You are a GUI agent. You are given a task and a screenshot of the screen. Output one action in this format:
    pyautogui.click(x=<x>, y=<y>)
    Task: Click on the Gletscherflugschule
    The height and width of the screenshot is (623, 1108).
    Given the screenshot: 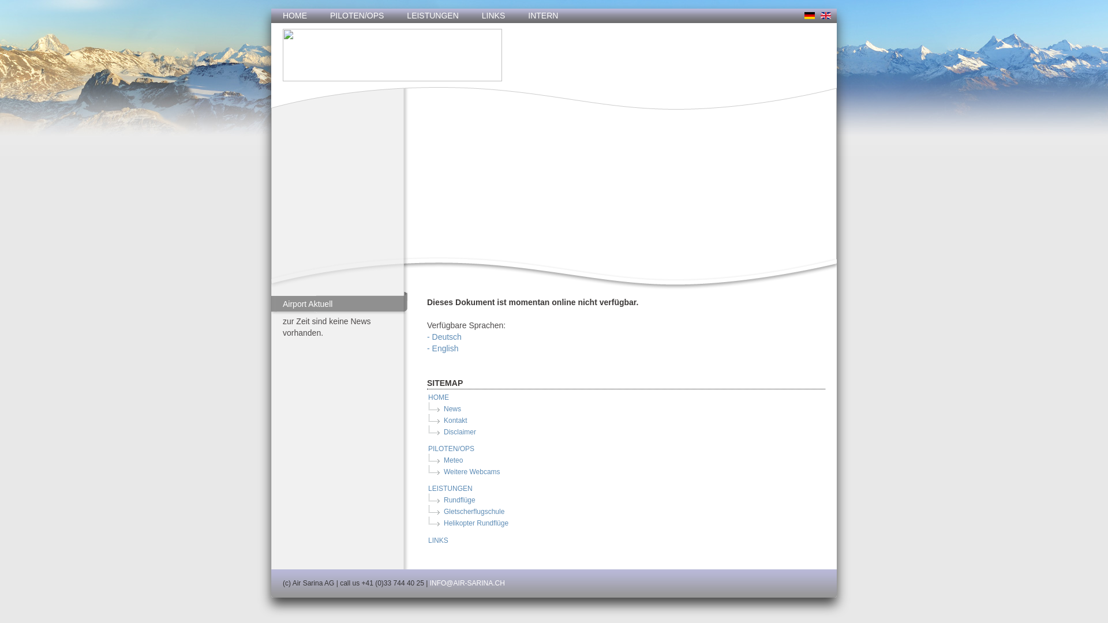 What is the action you would take?
    pyautogui.click(x=473, y=511)
    